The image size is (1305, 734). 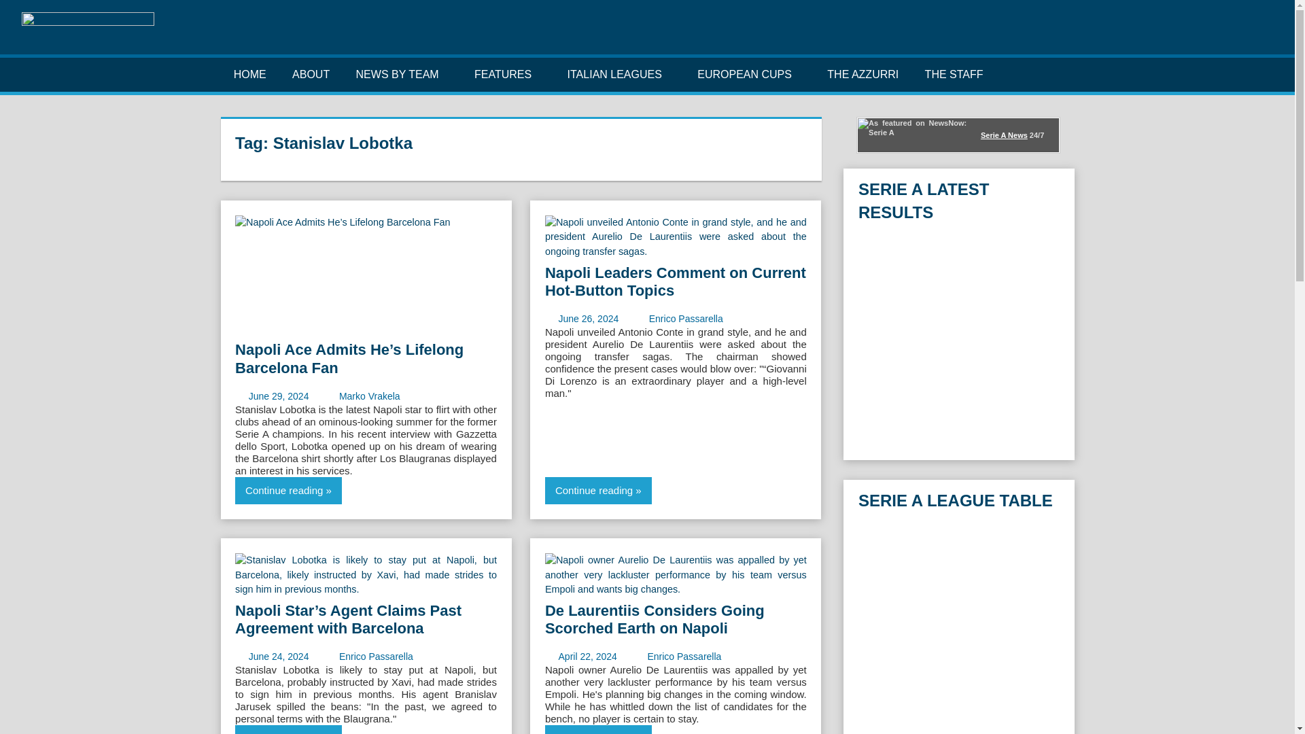 What do you see at coordinates (587, 657) in the screenshot?
I see `8:00 pm` at bounding box center [587, 657].